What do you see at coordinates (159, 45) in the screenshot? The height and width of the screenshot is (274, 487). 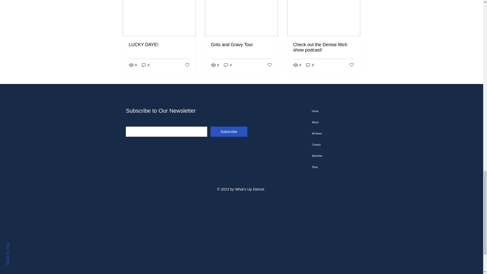 I see `LUCKY DAYE!` at bounding box center [159, 45].